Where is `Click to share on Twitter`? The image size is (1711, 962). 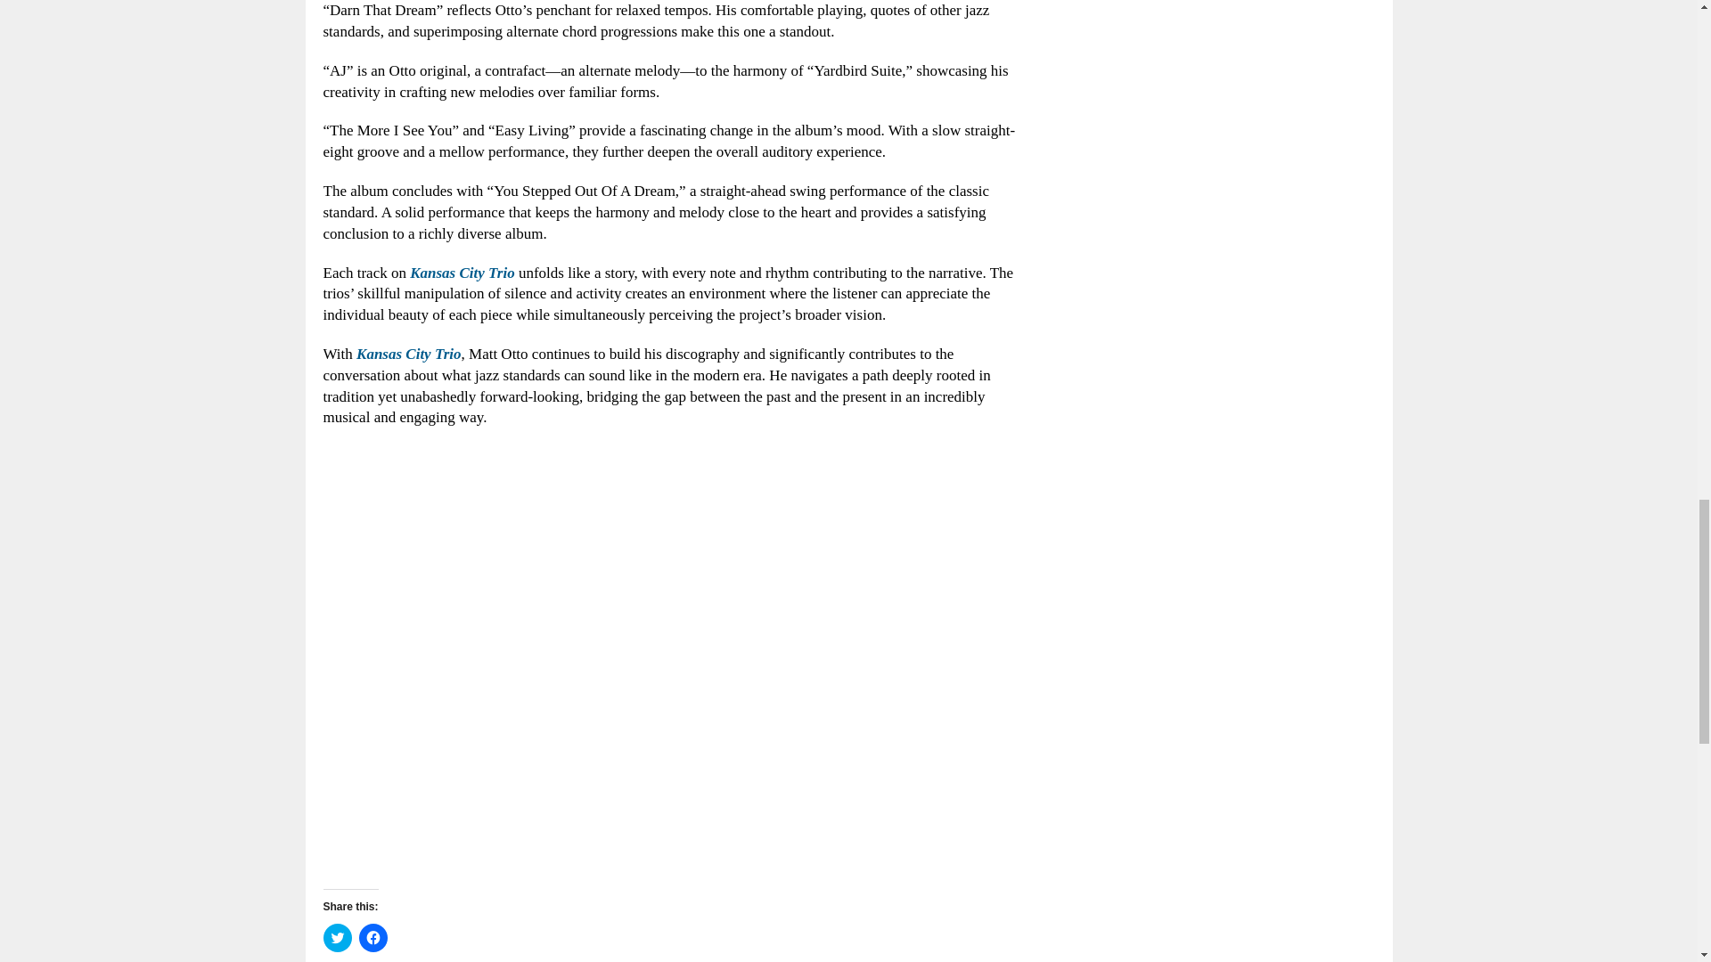 Click to share on Twitter is located at coordinates (337, 937).